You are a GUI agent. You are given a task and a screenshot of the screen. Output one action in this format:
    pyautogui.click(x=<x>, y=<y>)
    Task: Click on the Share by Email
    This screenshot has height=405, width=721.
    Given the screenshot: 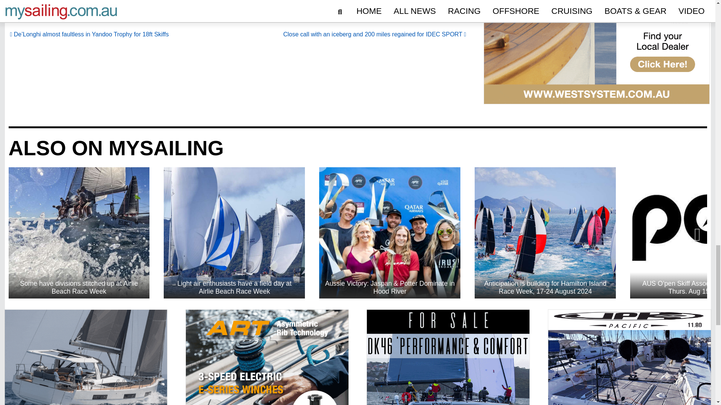 What is the action you would take?
    pyautogui.click(x=181, y=7)
    